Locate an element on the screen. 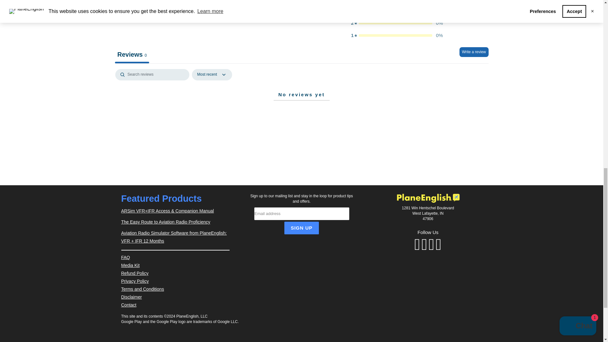 The image size is (608, 342). PlaneEnglish on Twitter is located at coordinates (417, 244).